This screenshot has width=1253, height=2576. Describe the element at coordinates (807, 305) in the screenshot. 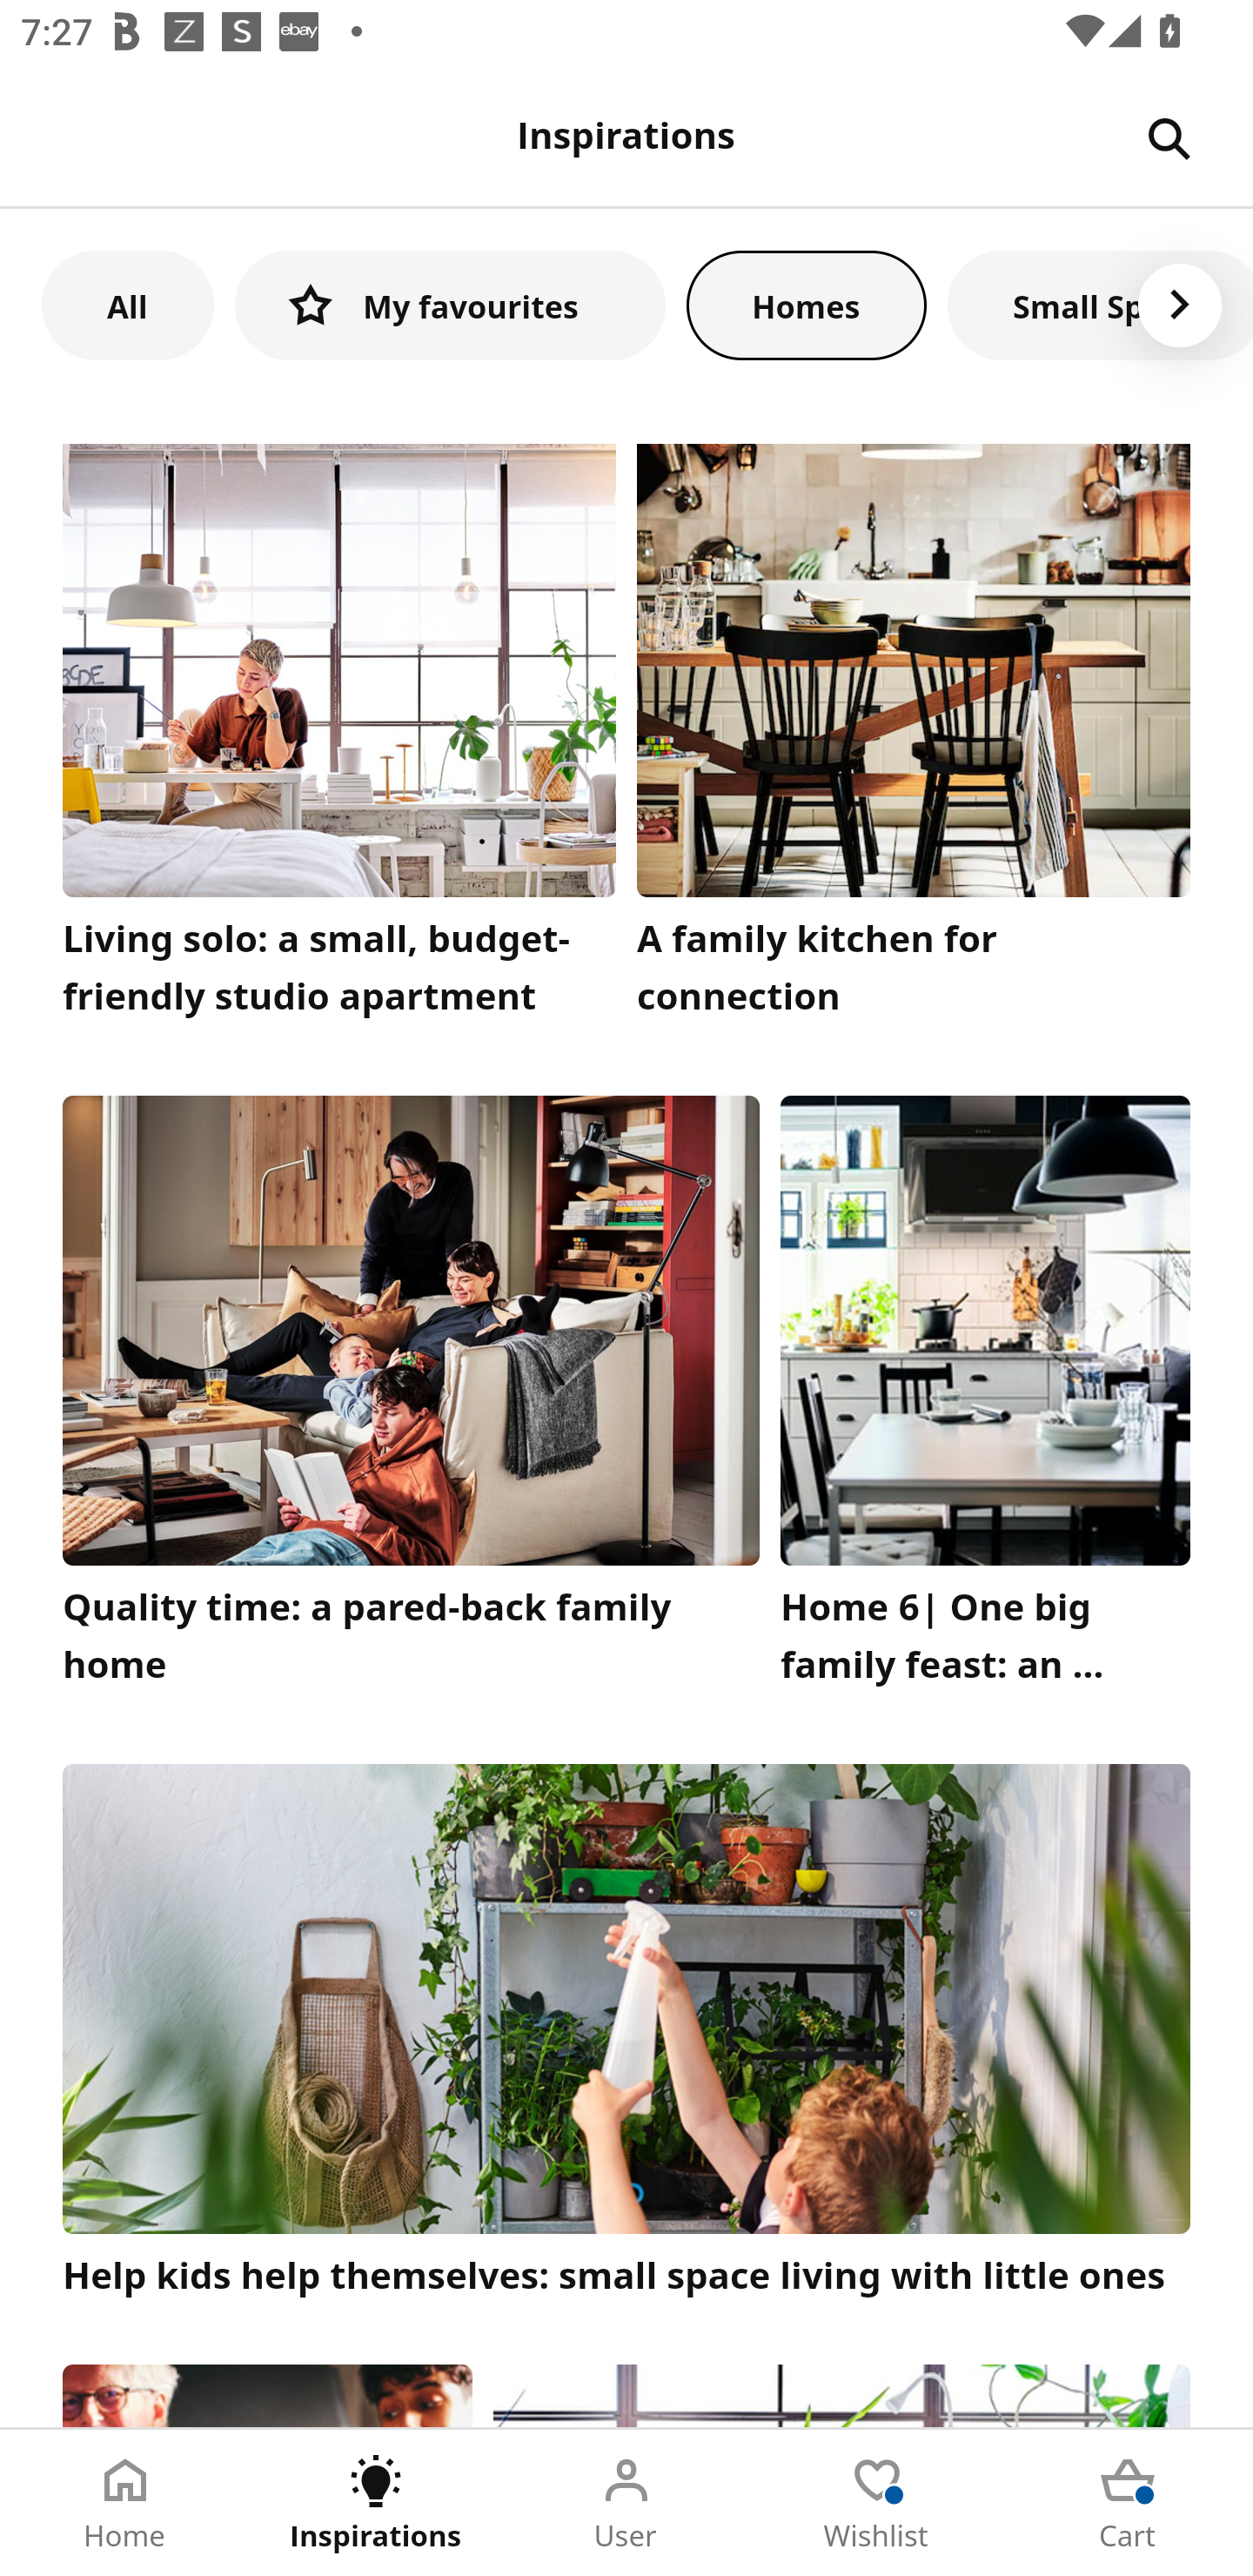

I see `Homes` at that location.